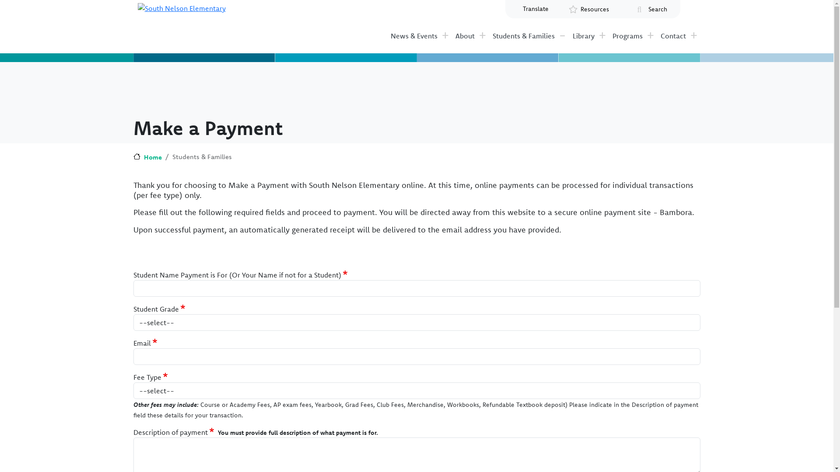  Describe the element at coordinates (147, 157) in the screenshot. I see `Home` at that location.